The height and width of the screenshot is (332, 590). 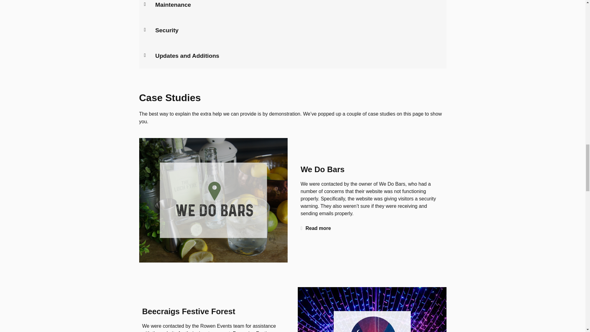 What do you see at coordinates (318, 228) in the screenshot?
I see `Read more` at bounding box center [318, 228].